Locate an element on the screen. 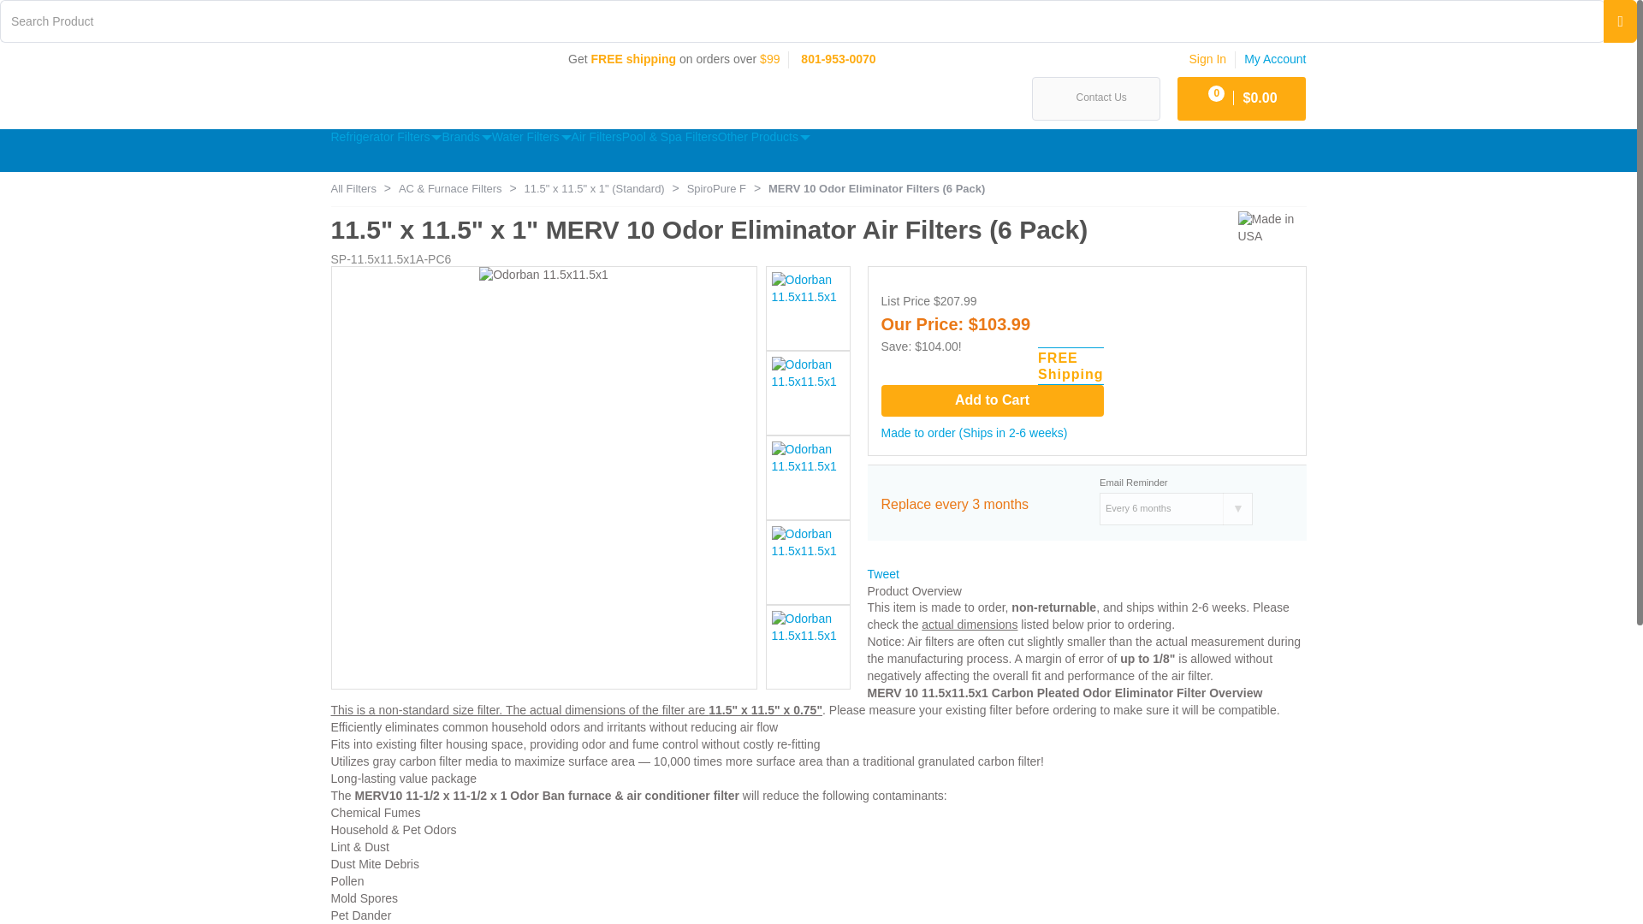 Image resolution: width=1643 pixels, height=924 pixels. Contact Us is located at coordinates (1095, 98).